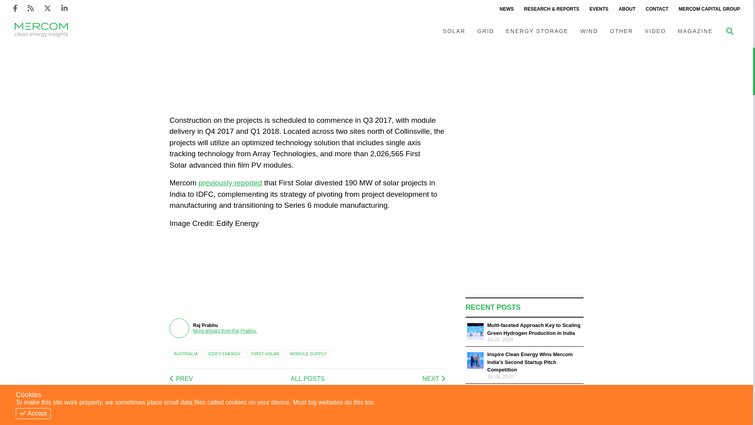 Image resolution: width=755 pixels, height=425 pixels. Describe the element at coordinates (525, 15) in the screenshot. I see `3rd party ad content` at that location.